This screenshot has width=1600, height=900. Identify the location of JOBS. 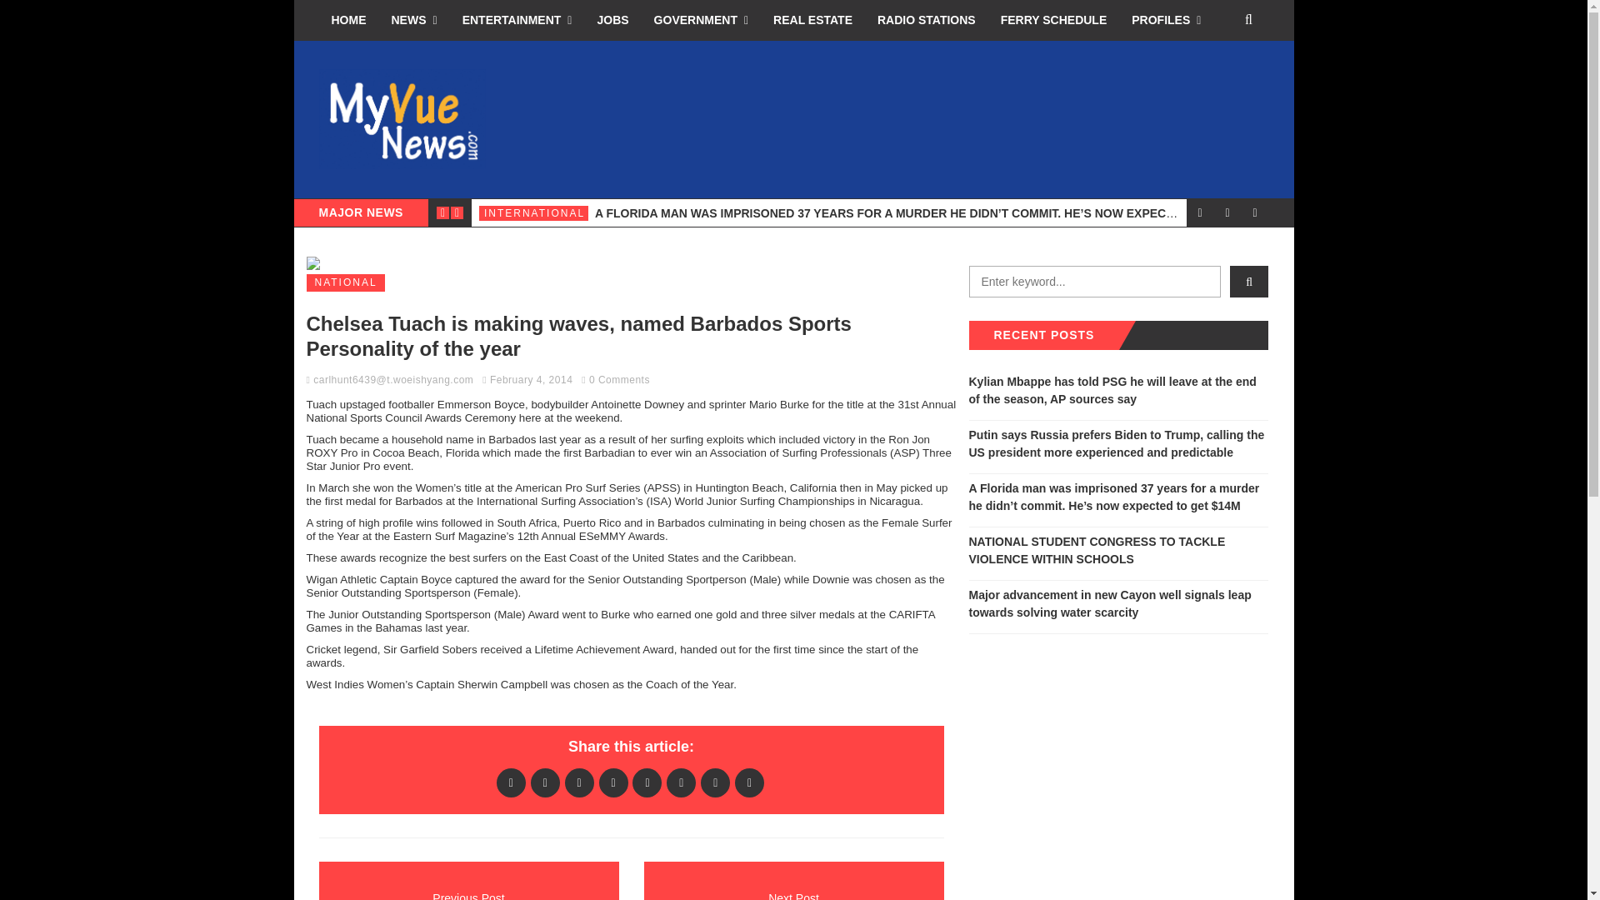
(612, 20).